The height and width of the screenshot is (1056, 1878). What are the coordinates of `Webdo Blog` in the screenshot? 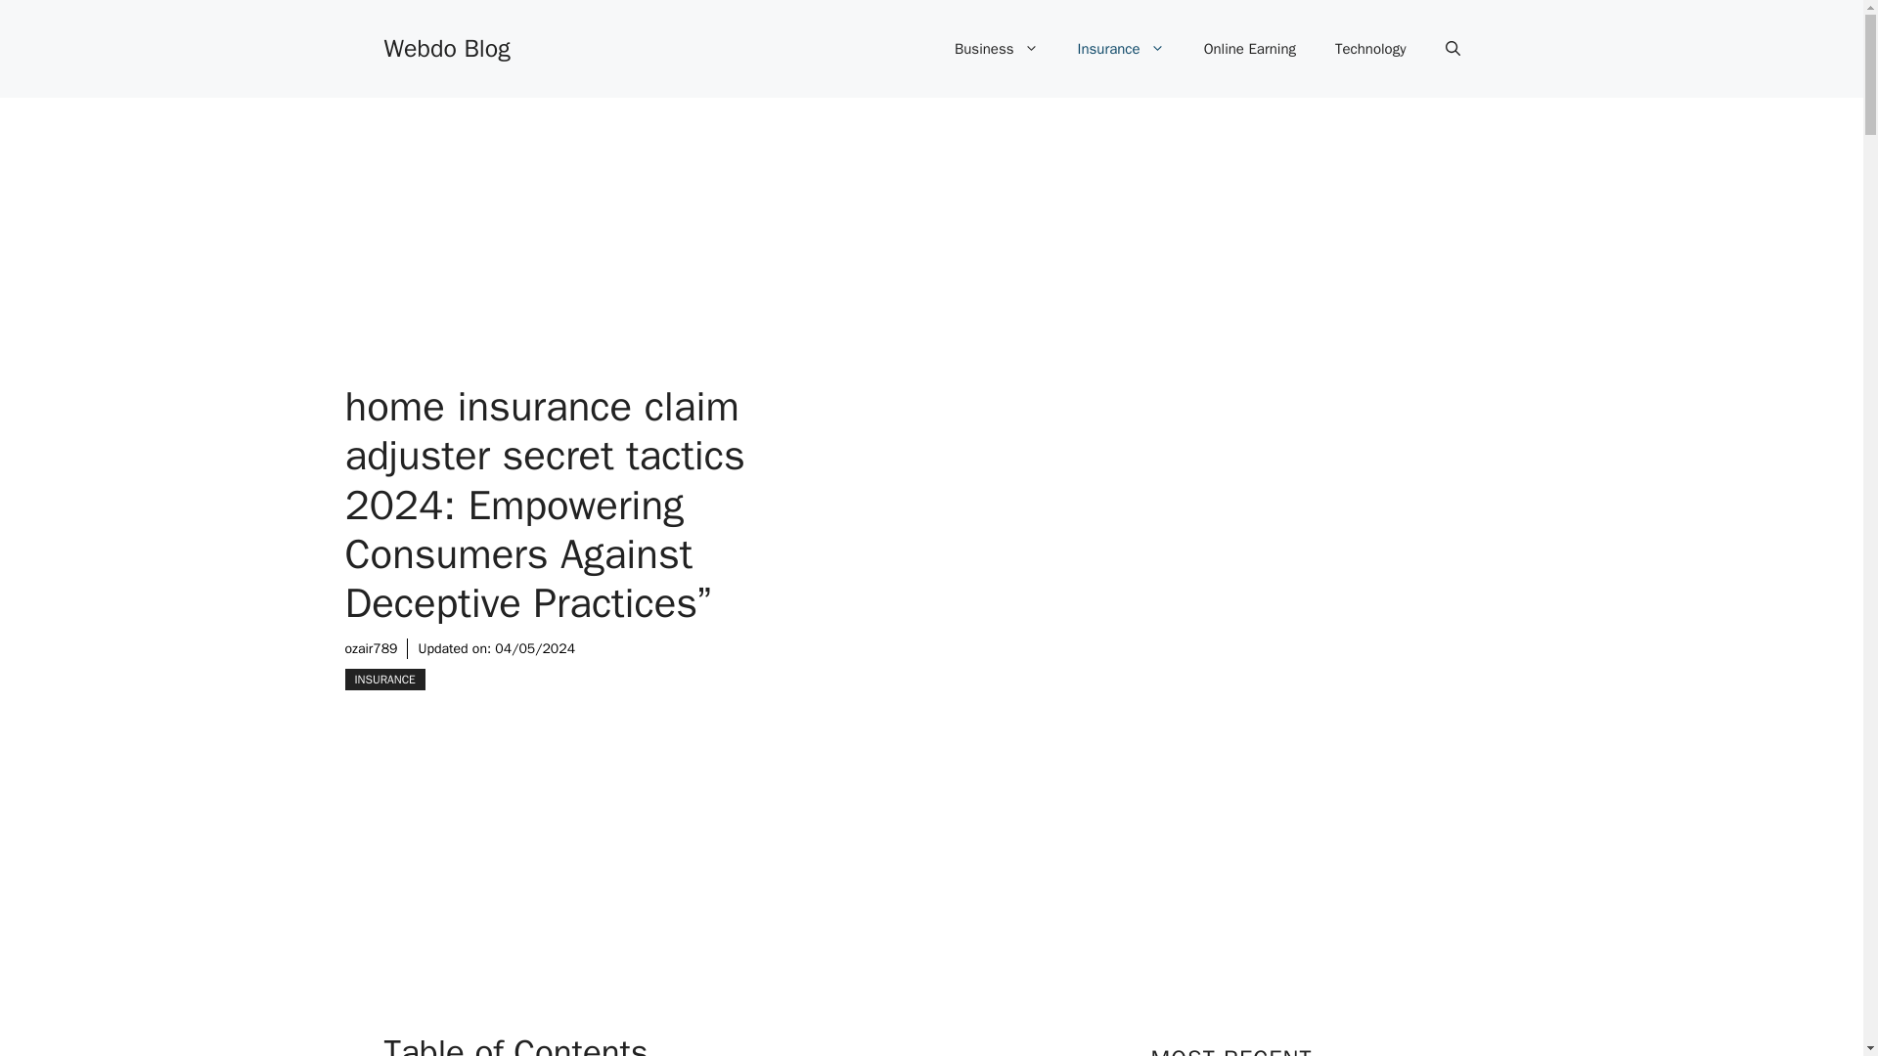 It's located at (446, 47).